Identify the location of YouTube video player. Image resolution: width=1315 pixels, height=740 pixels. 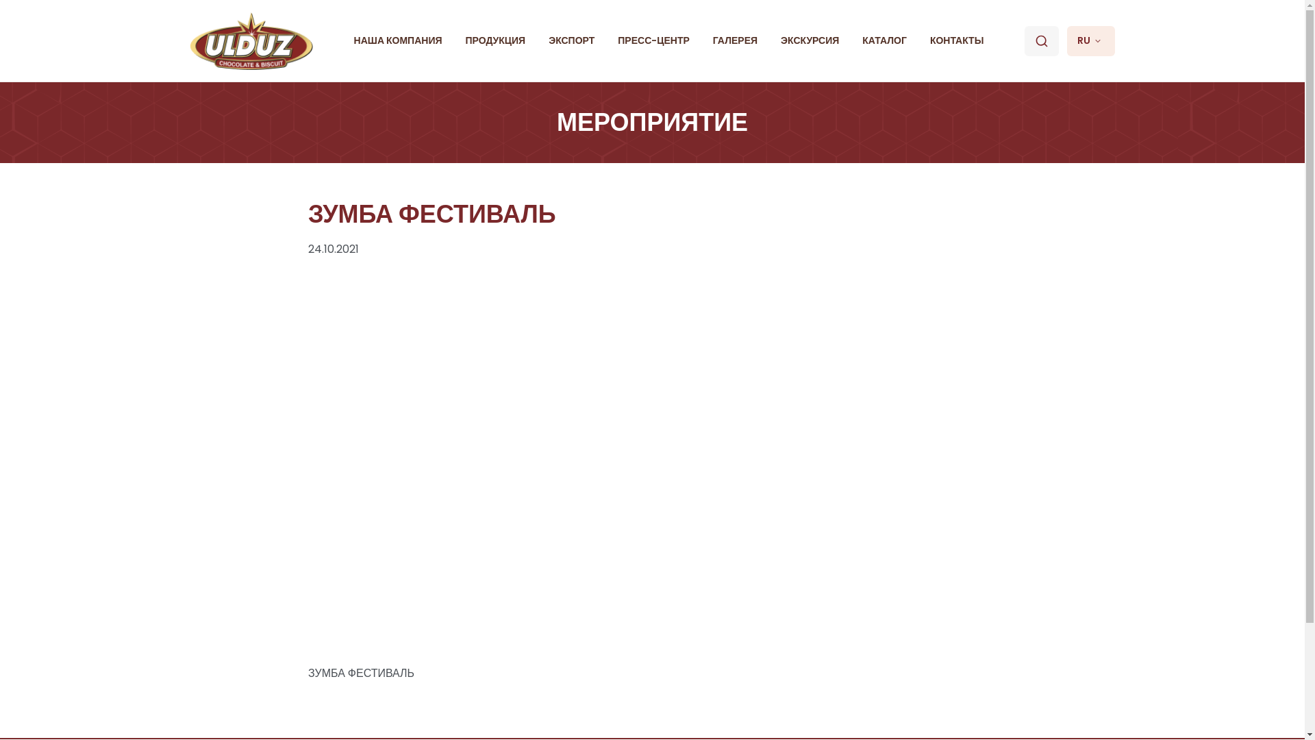
(652, 451).